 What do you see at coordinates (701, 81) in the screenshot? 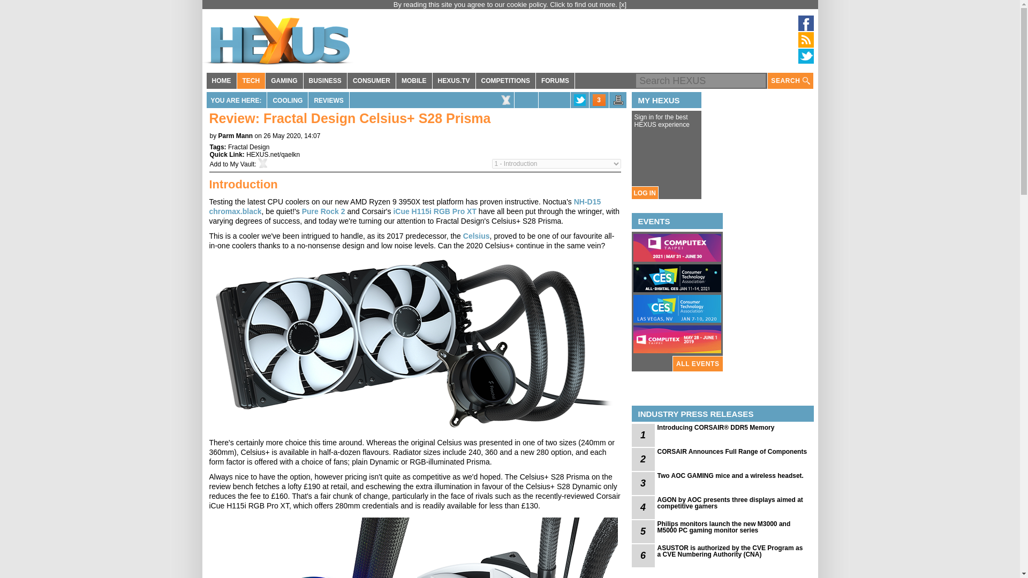
I see ` Search HEXUS` at bounding box center [701, 81].